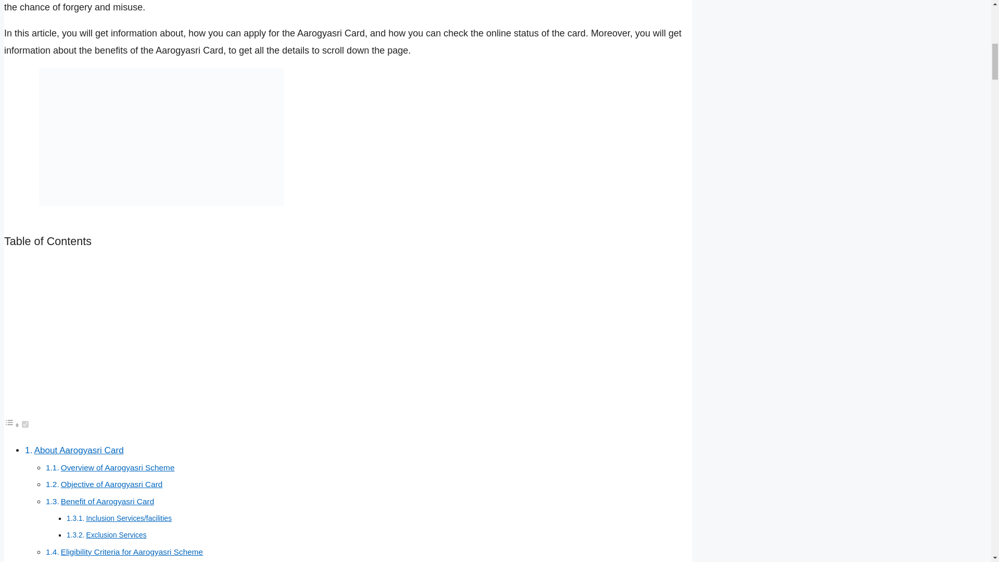  Describe the element at coordinates (25, 424) in the screenshot. I see `on` at that location.